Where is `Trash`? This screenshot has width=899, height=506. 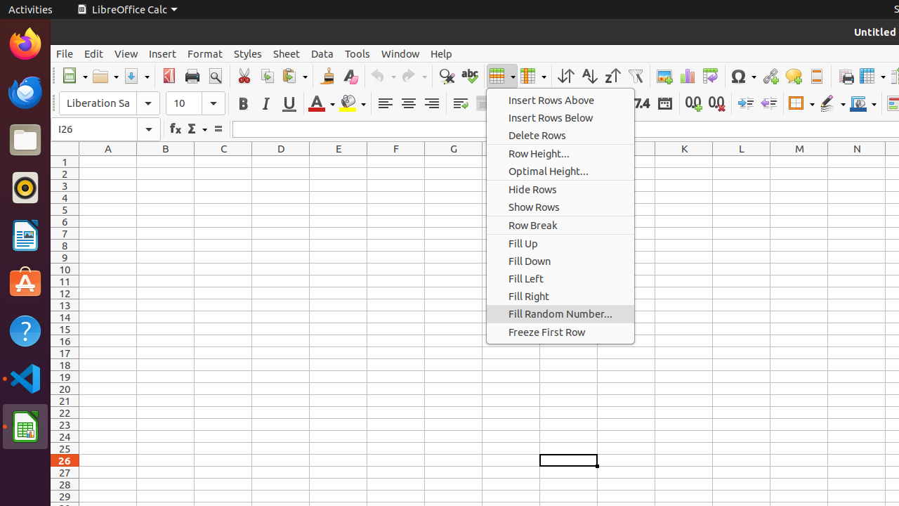
Trash is located at coordinates (94, 134).